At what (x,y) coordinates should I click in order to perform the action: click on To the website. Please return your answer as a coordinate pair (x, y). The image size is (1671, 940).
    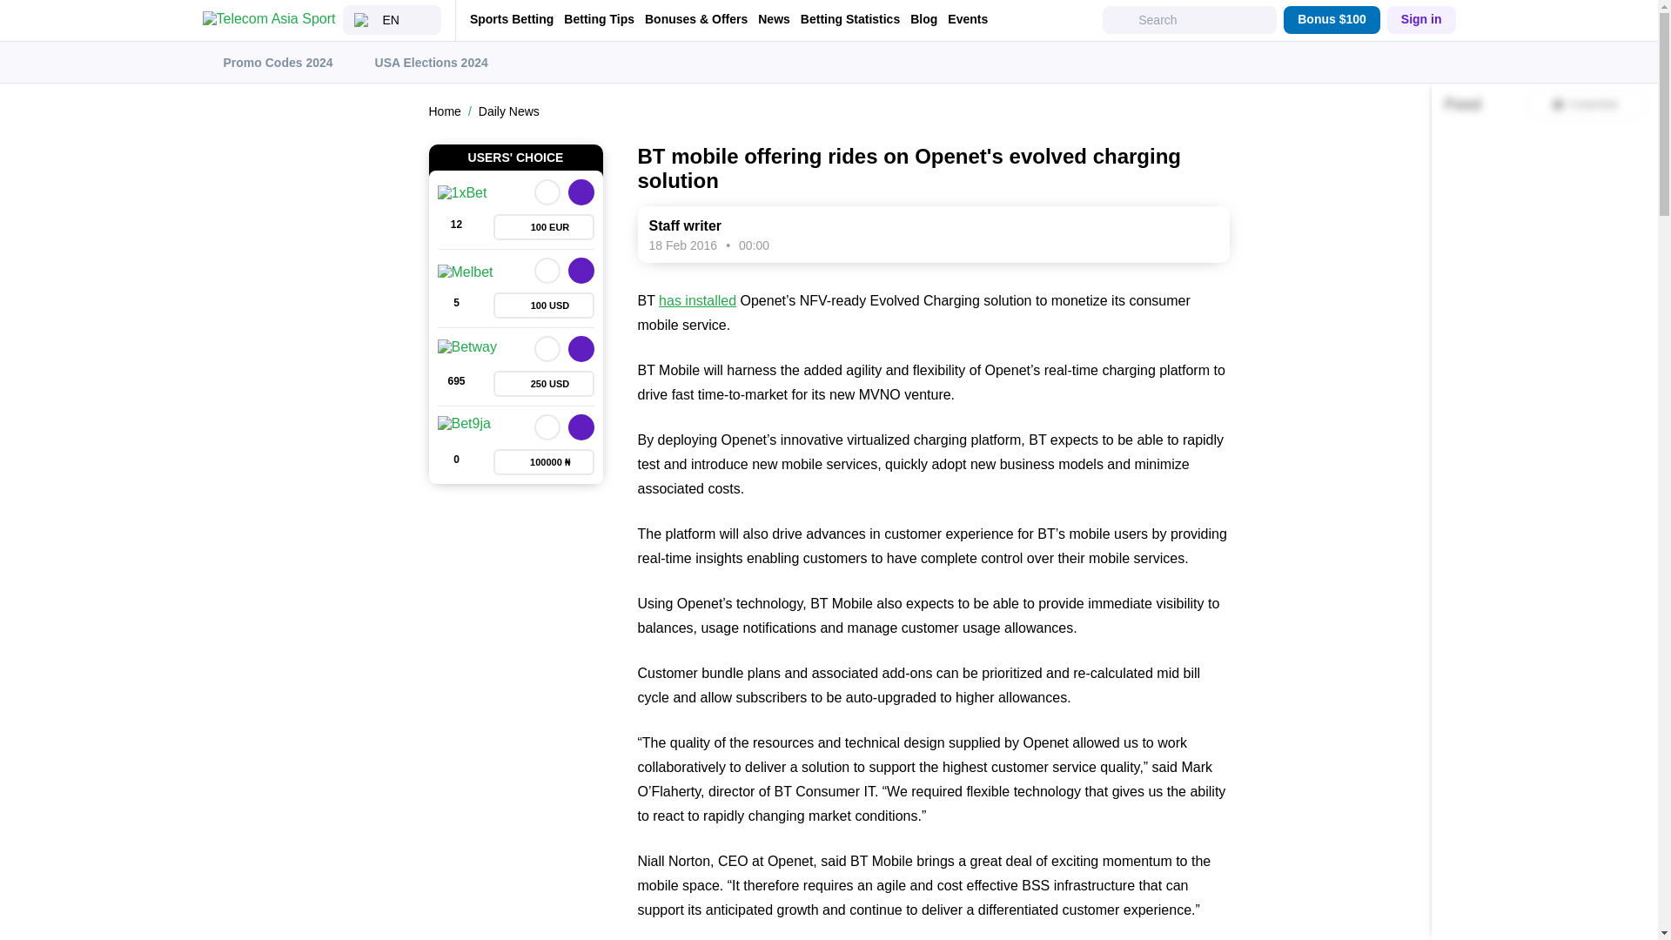
    Looking at the image, I should click on (580, 427).